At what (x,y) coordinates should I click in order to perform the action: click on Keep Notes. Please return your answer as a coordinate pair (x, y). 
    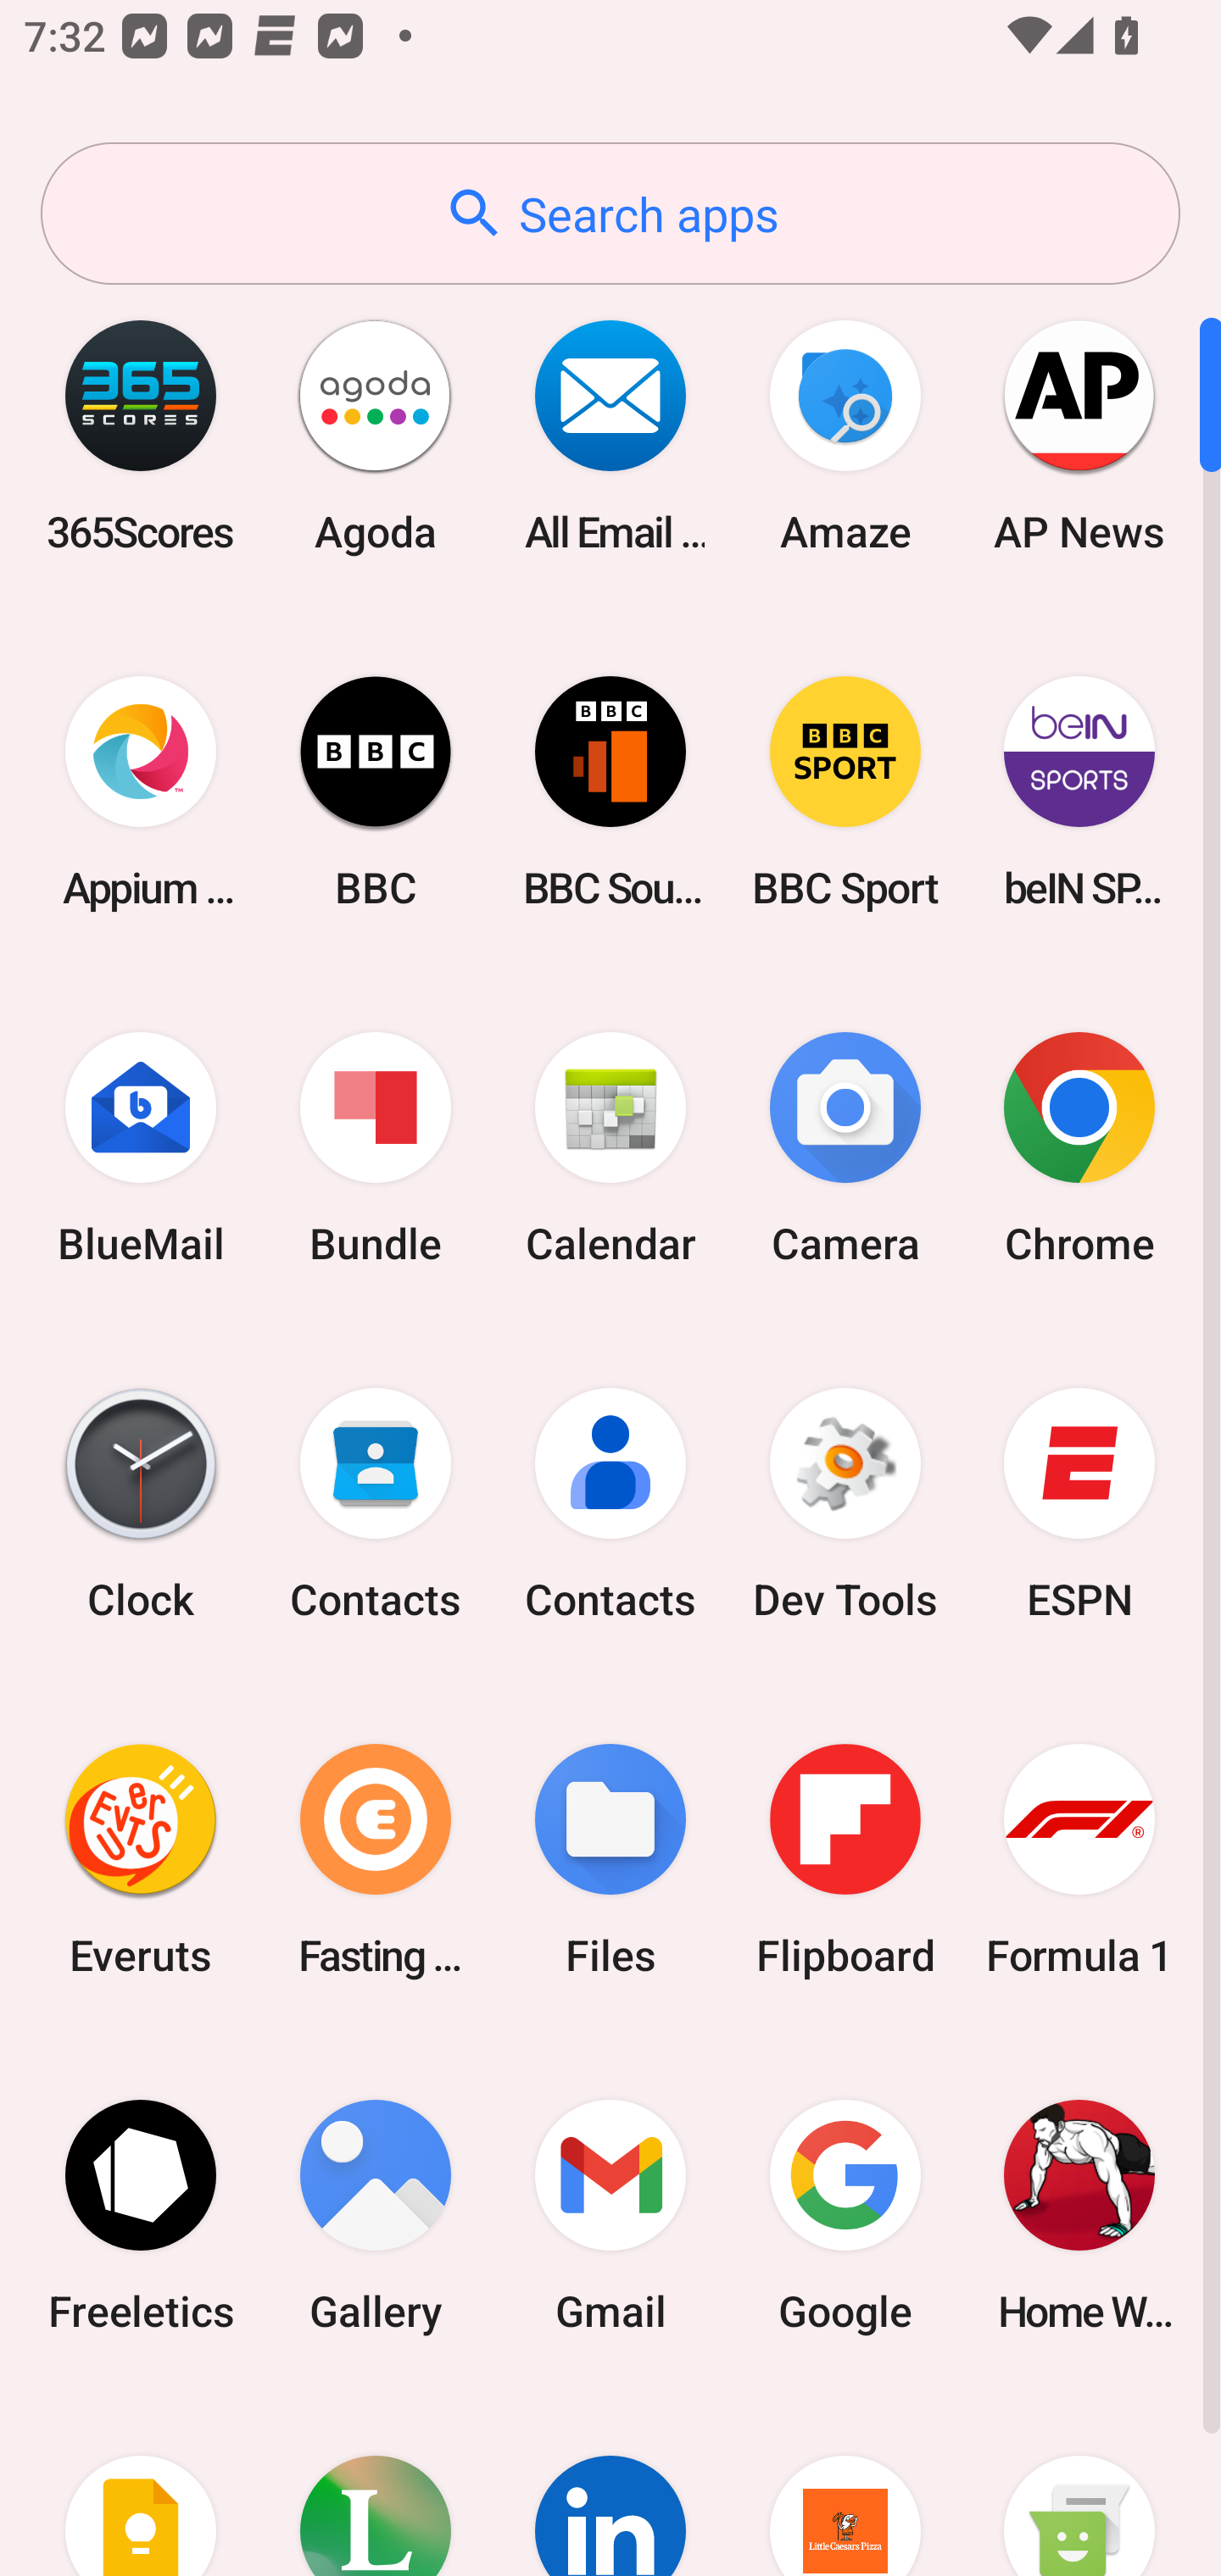
    Looking at the image, I should click on (141, 2484).